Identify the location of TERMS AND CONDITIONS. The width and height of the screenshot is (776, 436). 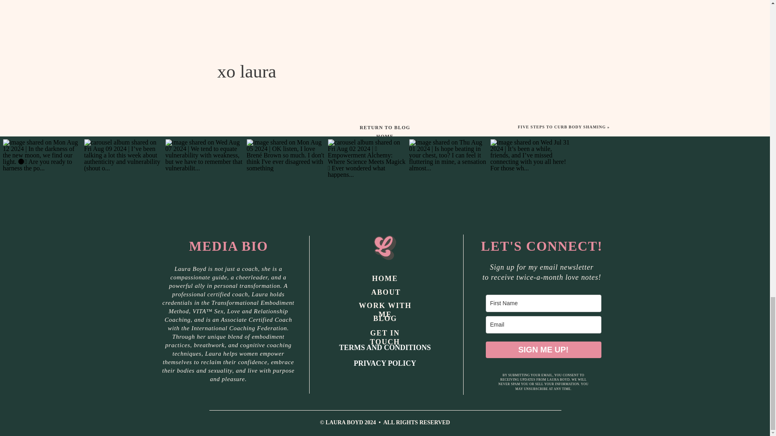
(384, 349).